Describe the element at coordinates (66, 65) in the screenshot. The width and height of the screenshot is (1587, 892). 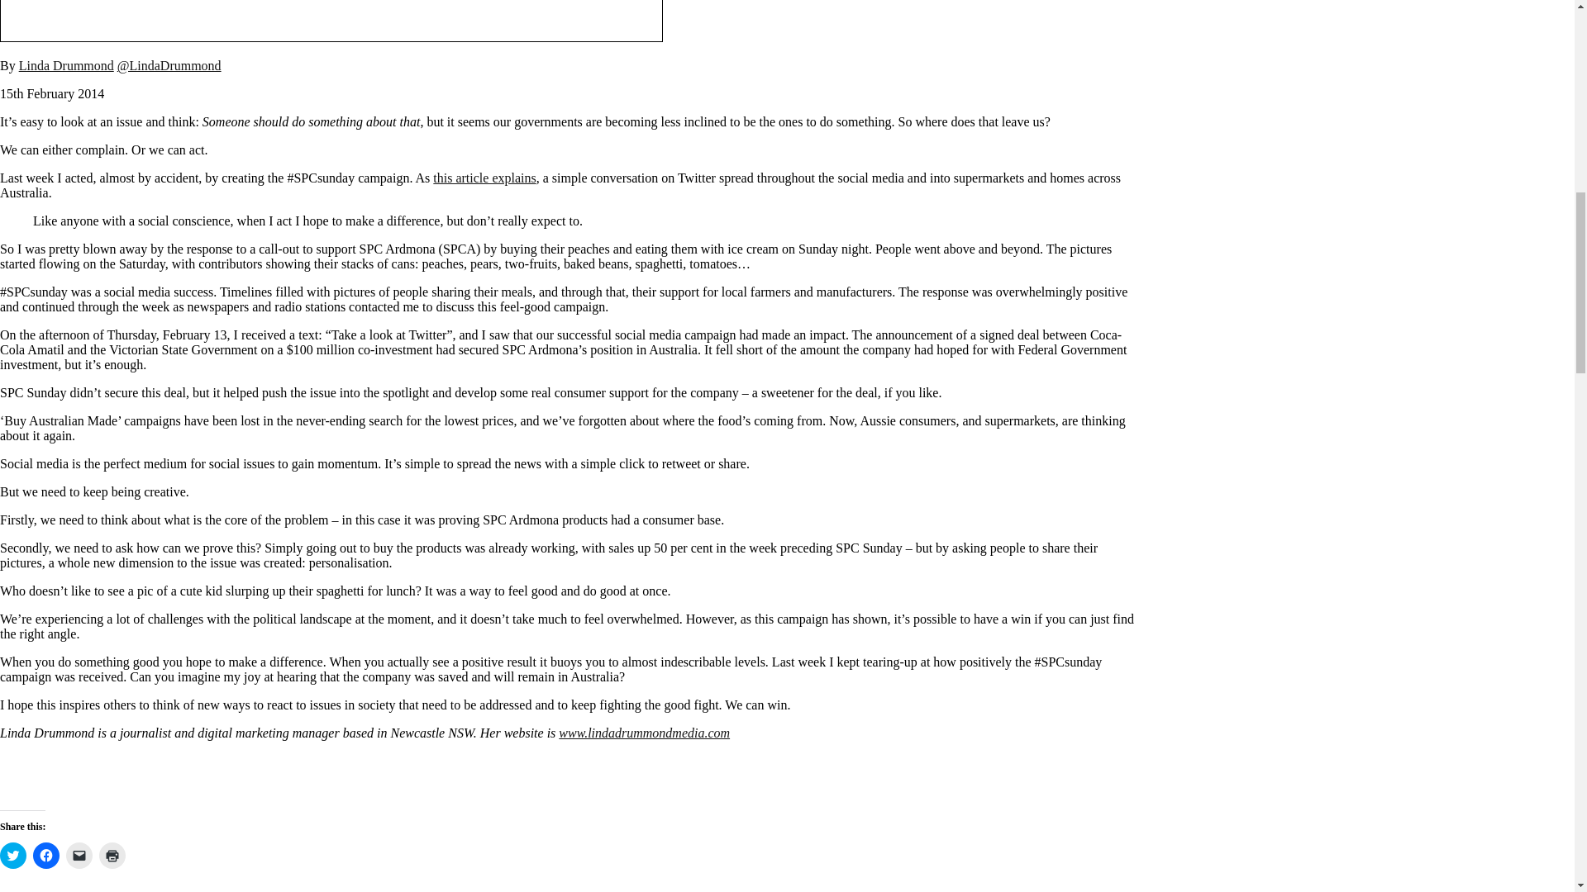
I see `Linda Drummond` at that location.